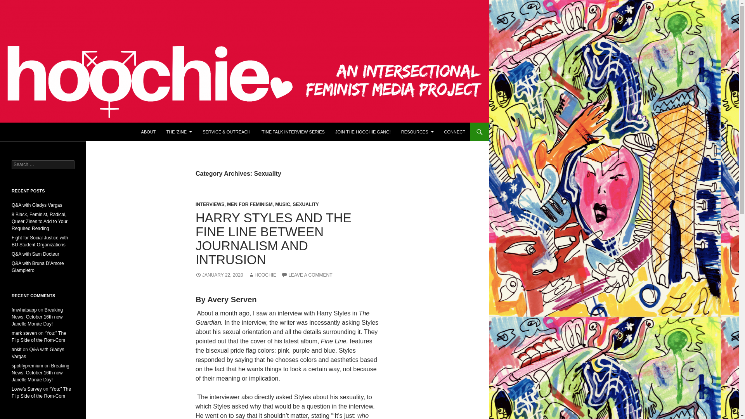 The height and width of the screenshot is (419, 745). I want to click on JANUARY 22, 2020, so click(219, 275).